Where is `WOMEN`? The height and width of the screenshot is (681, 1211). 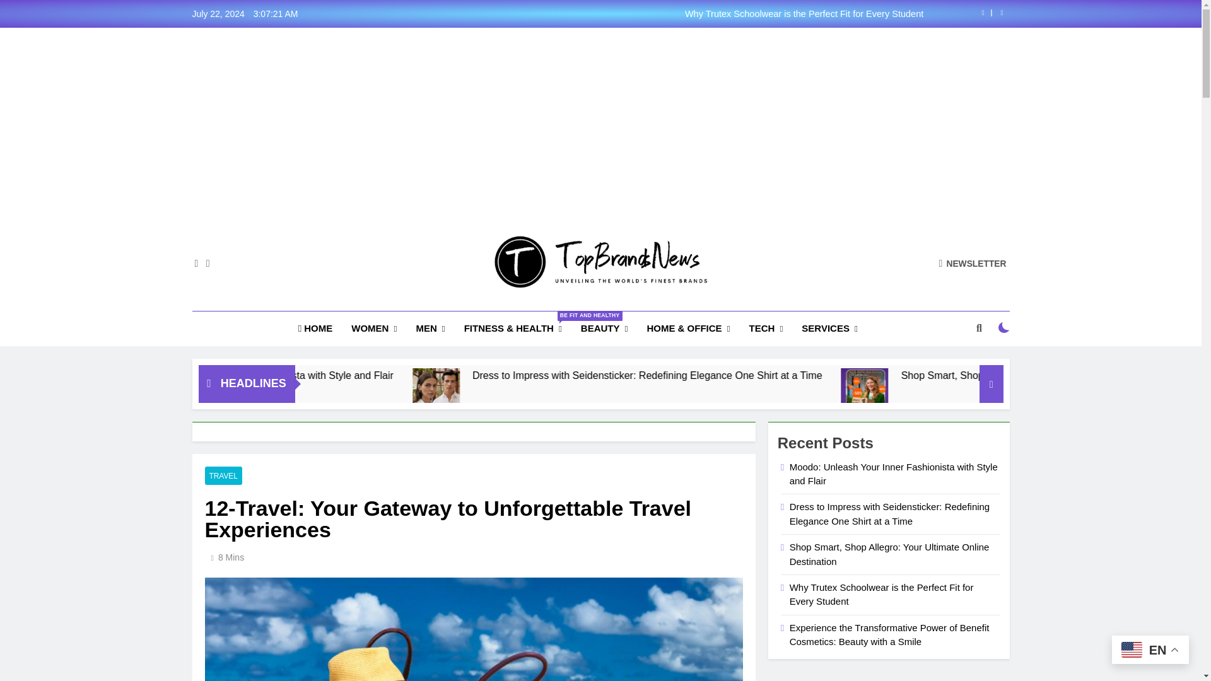 WOMEN is located at coordinates (373, 328).